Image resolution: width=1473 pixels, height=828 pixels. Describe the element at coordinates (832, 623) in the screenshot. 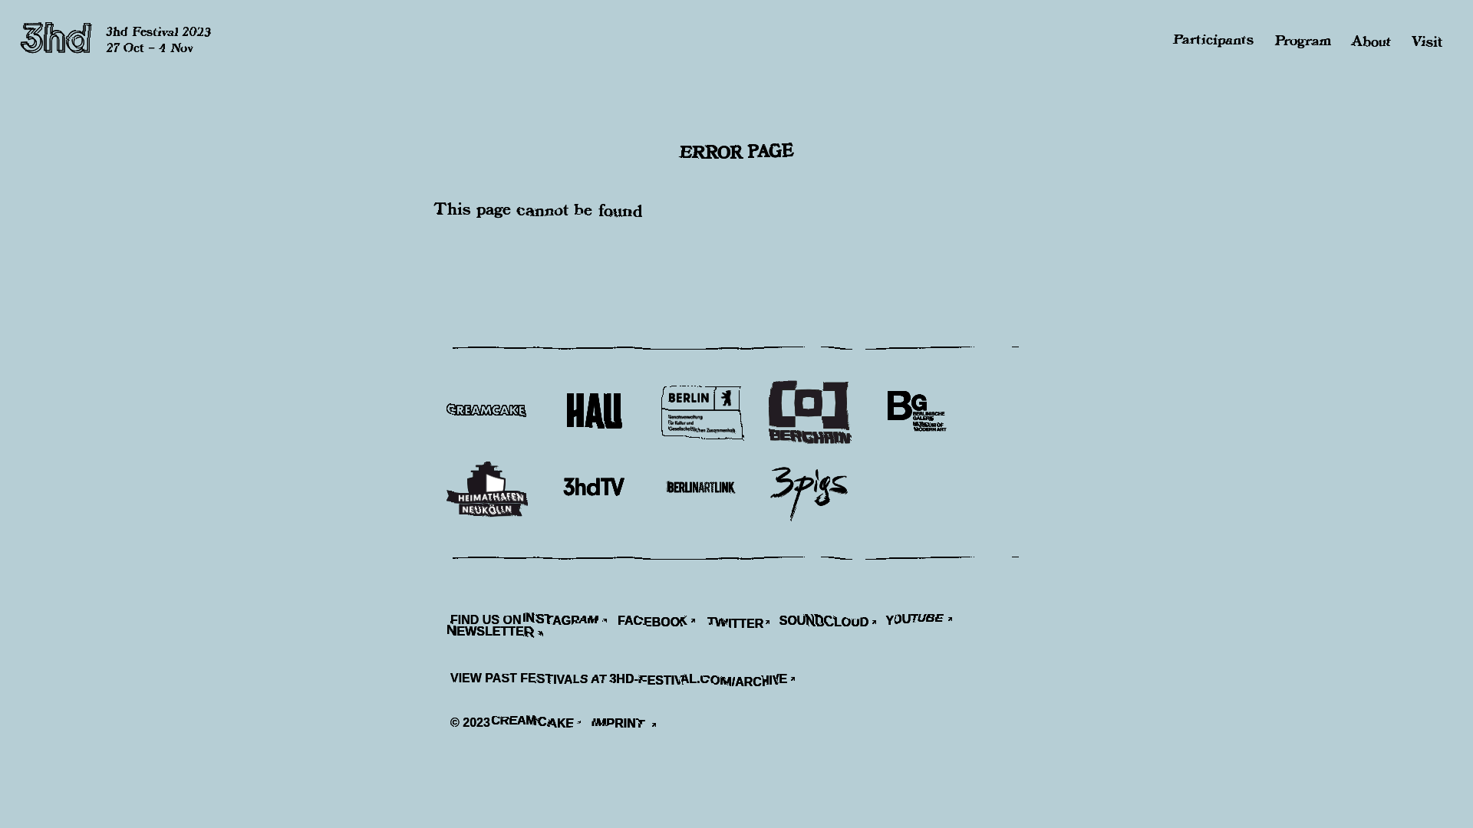

I see `SOUNDCLOUD` at that location.